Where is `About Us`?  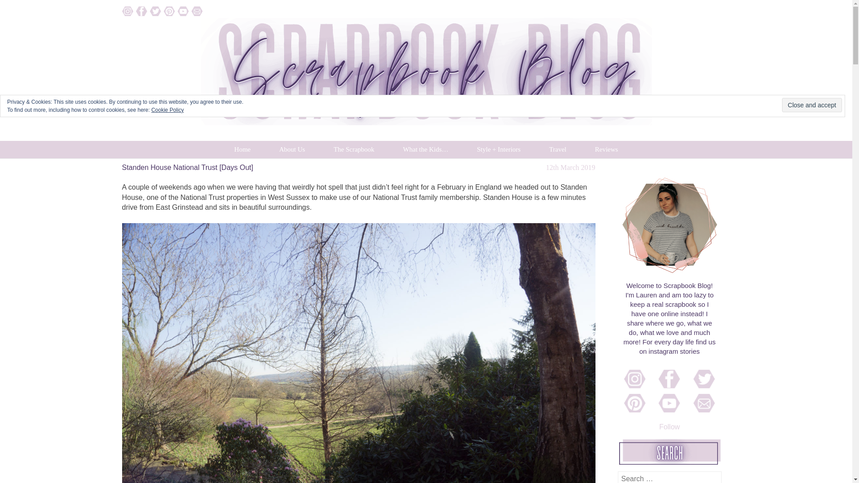 About Us is located at coordinates (292, 149).